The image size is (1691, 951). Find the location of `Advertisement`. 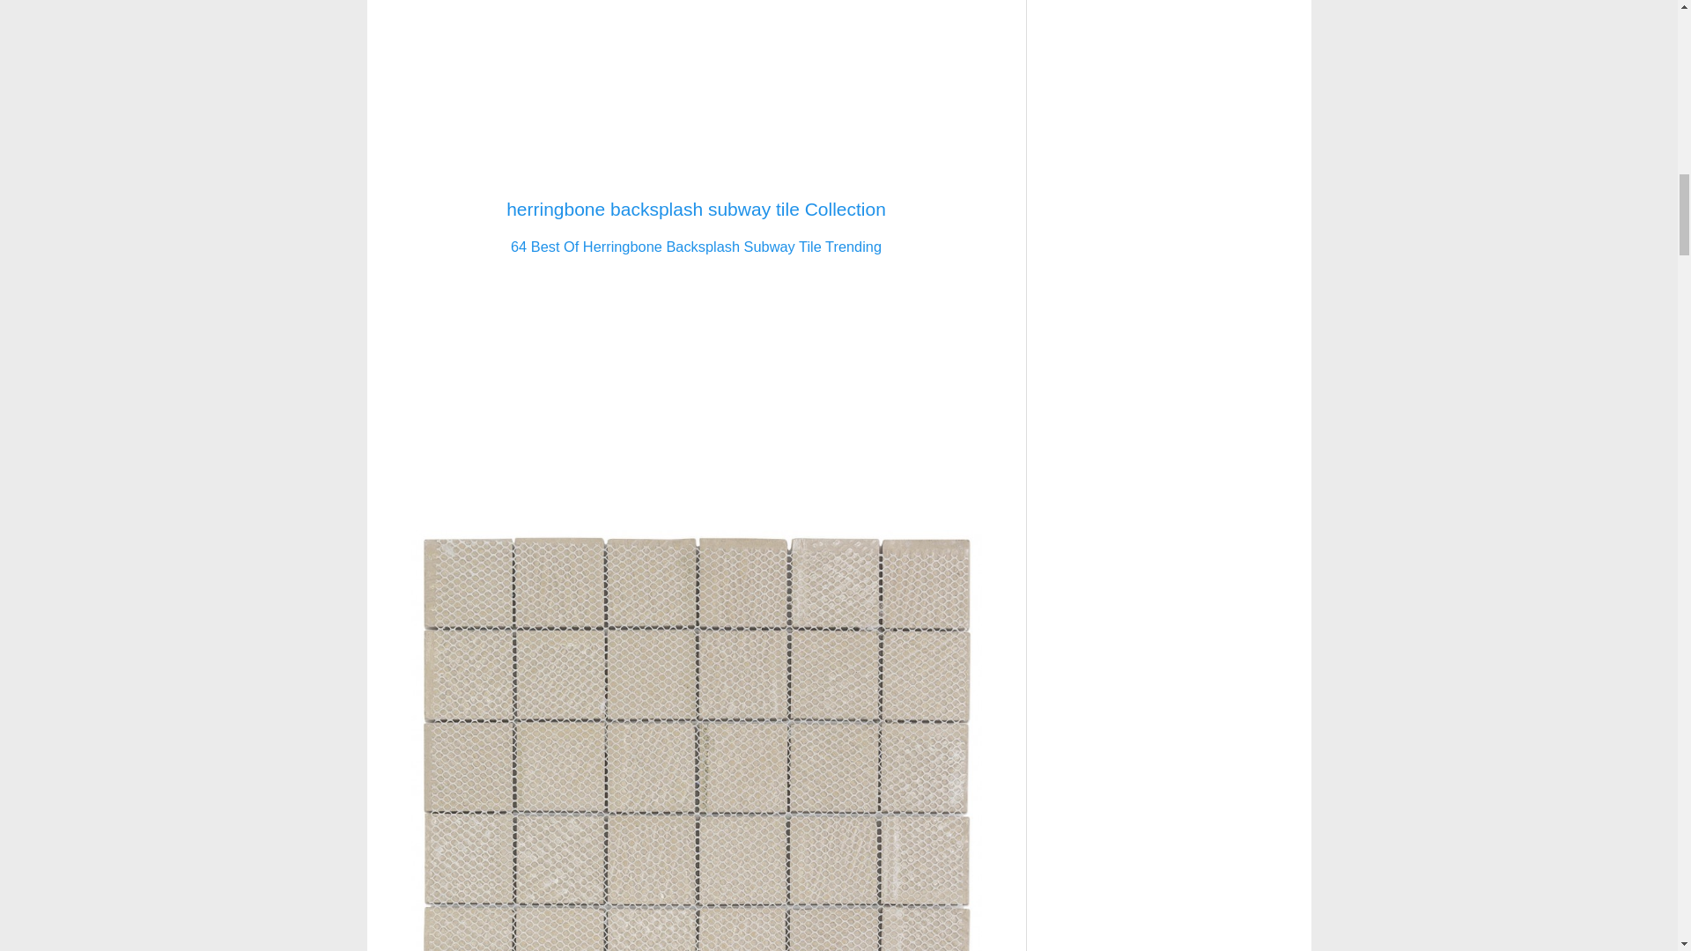

Advertisement is located at coordinates (696, 394).